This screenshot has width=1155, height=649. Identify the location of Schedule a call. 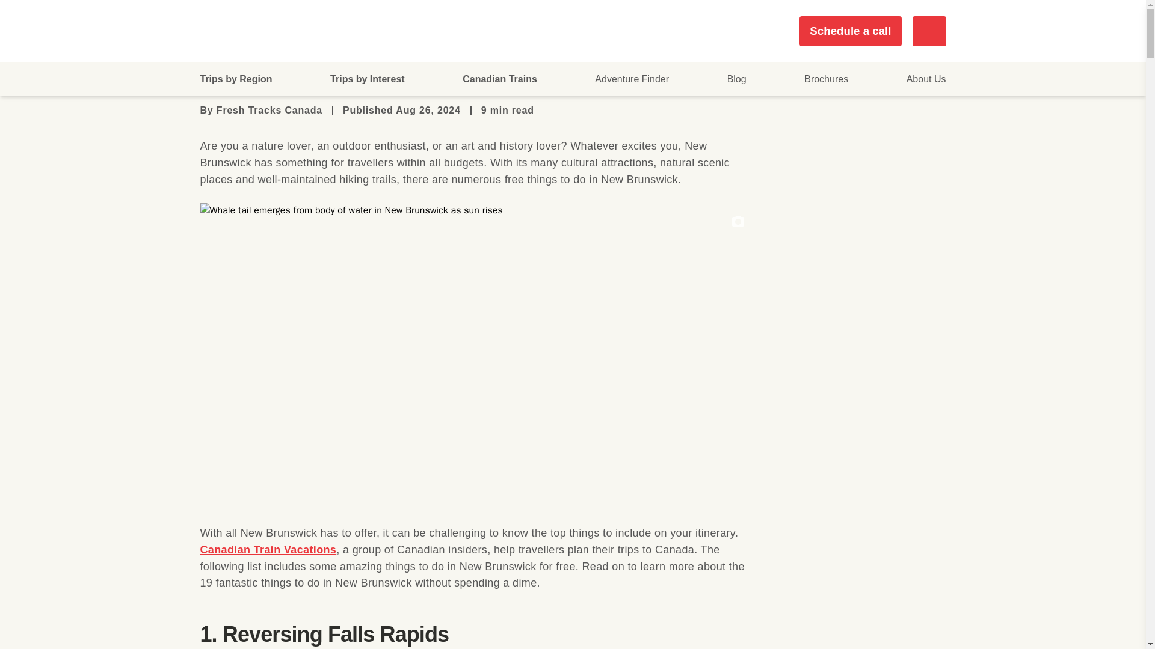
(851, 31).